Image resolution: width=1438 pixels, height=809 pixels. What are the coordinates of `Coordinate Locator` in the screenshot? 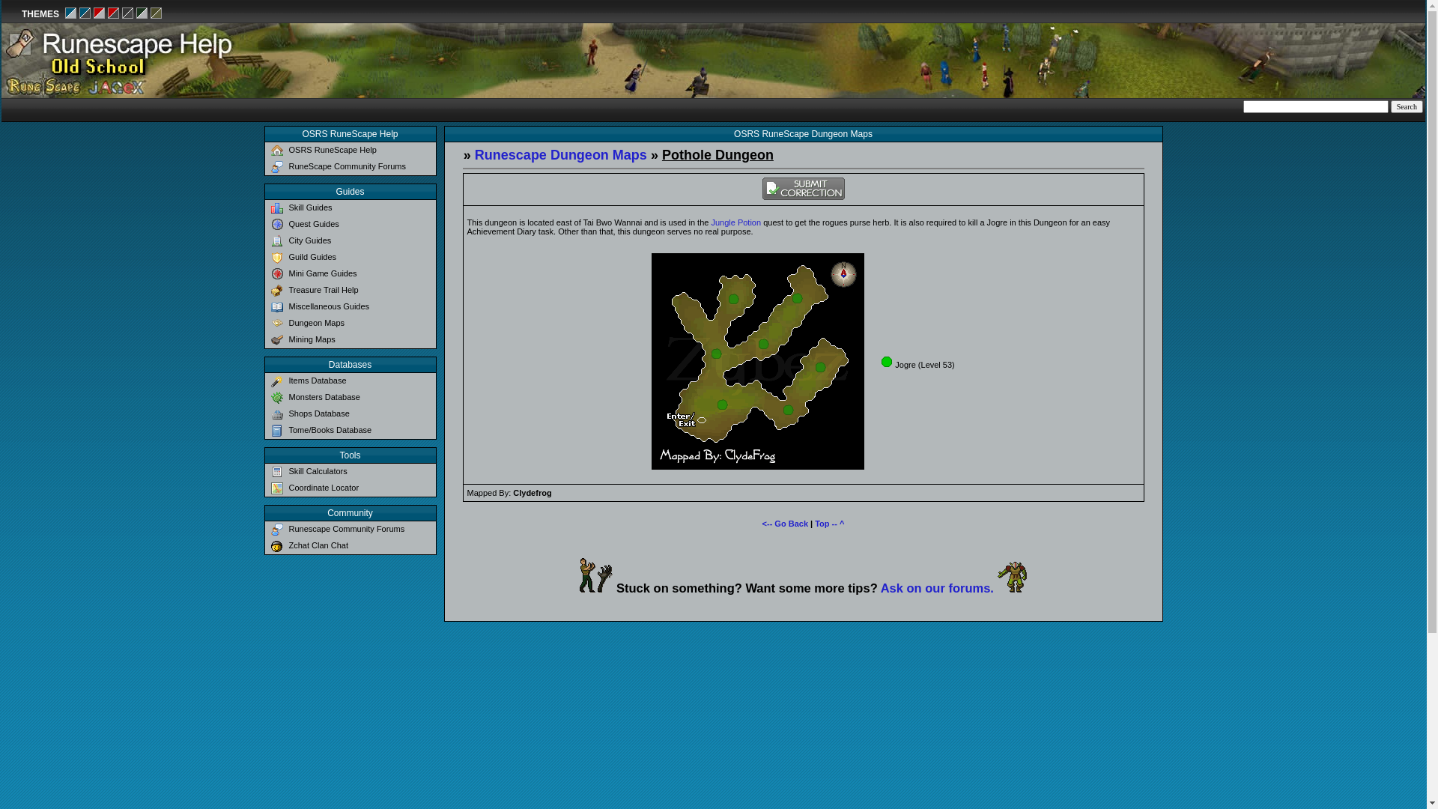 It's located at (351, 488).